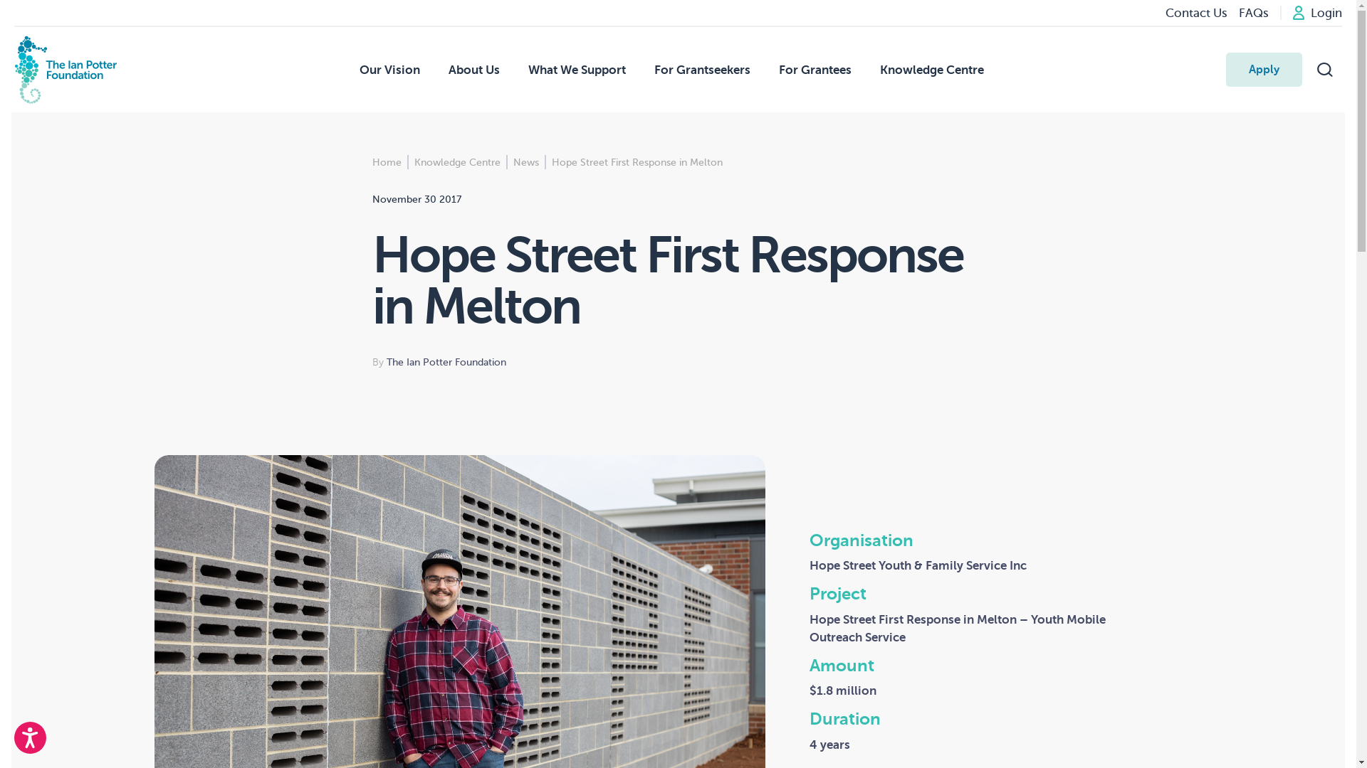 The height and width of the screenshot is (768, 1367). I want to click on For Grantseekers, so click(702, 70).